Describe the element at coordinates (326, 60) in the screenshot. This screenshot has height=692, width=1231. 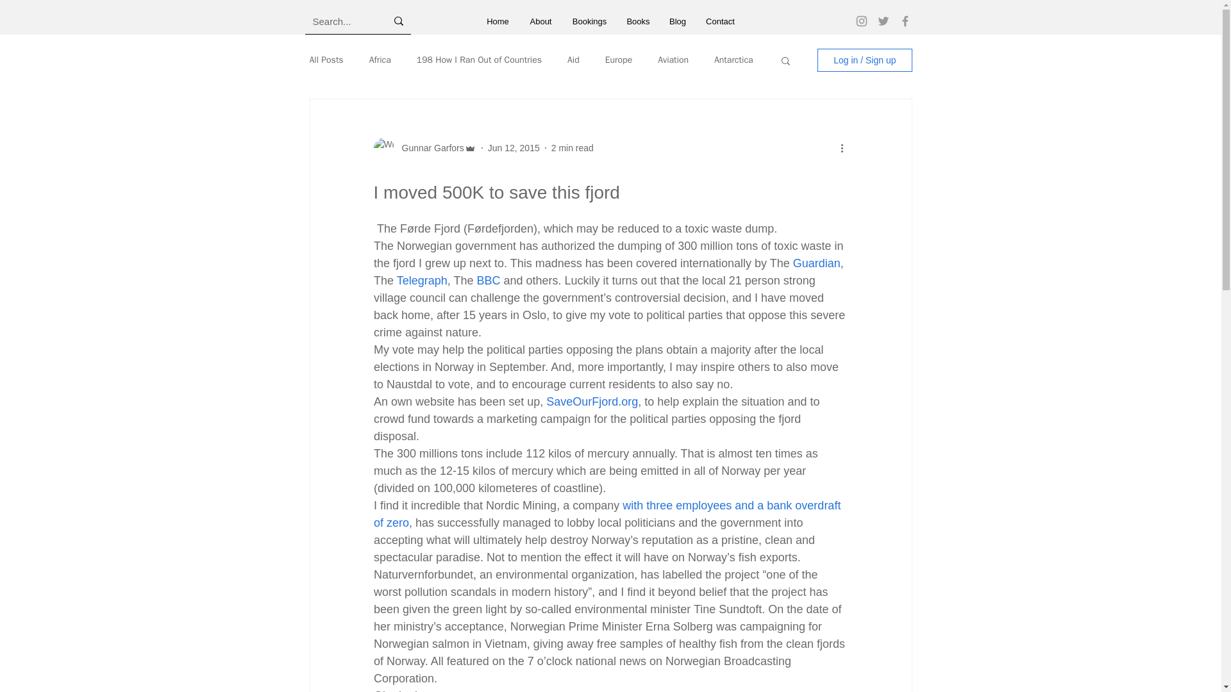
I see `All Posts` at that location.